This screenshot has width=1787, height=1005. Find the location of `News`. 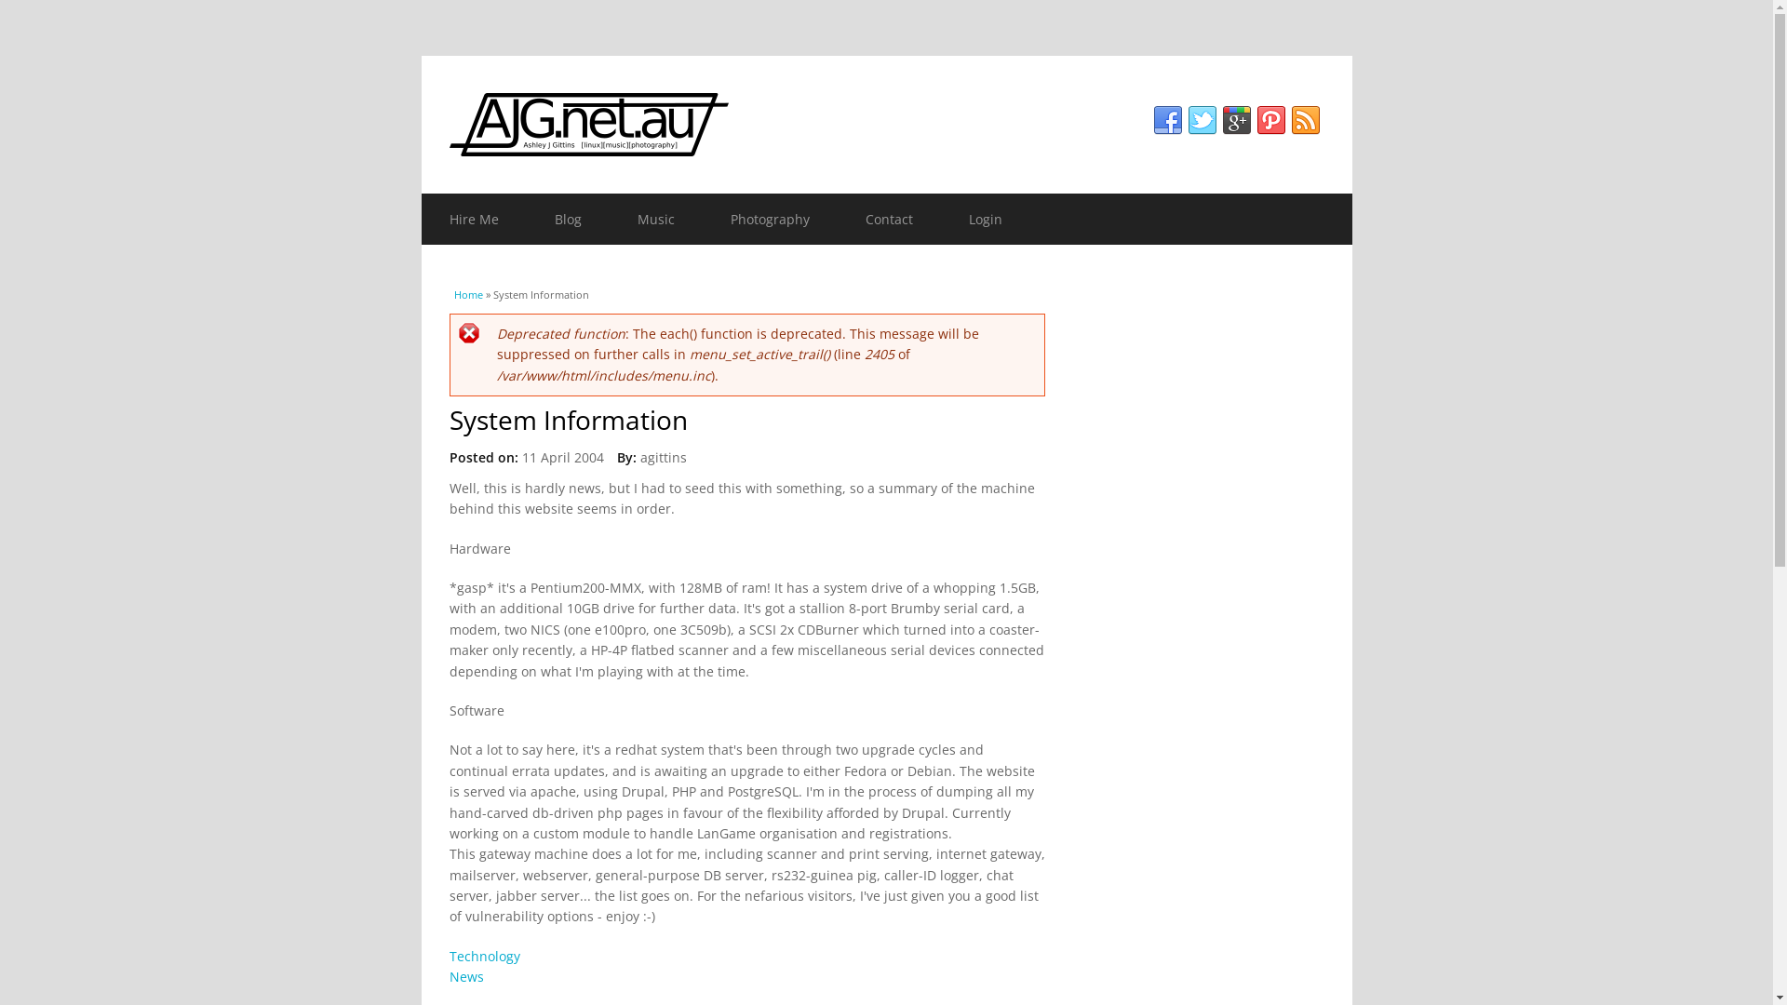

News is located at coordinates (465, 977).